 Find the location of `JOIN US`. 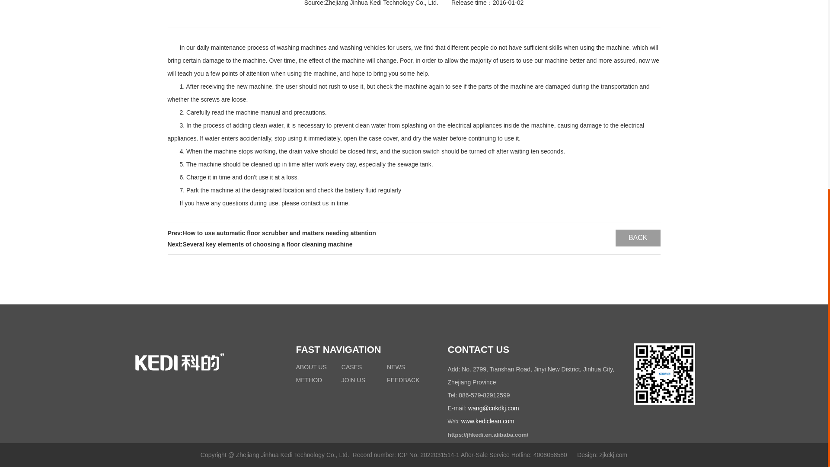

JOIN US is located at coordinates (353, 380).